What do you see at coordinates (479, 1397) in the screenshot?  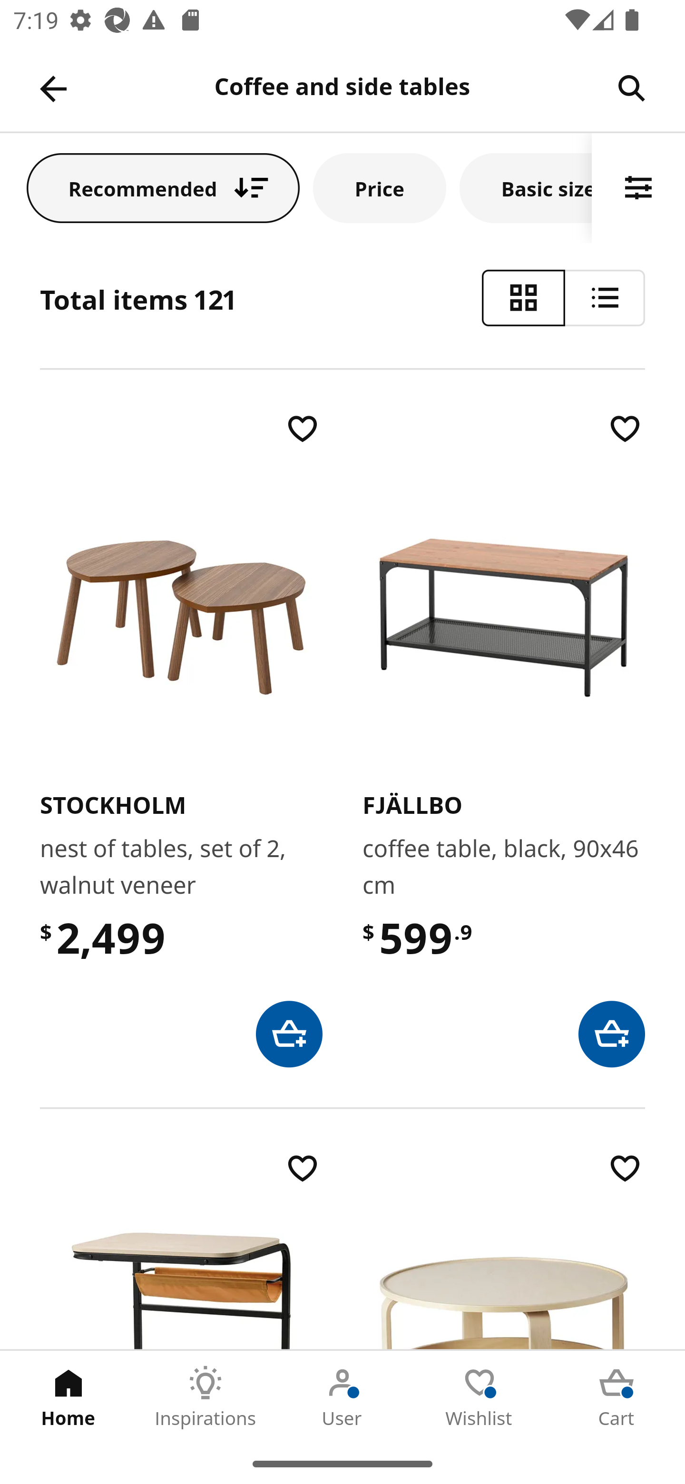 I see `Wishlist
Tab 4 of 5` at bounding box center [479, 1397].